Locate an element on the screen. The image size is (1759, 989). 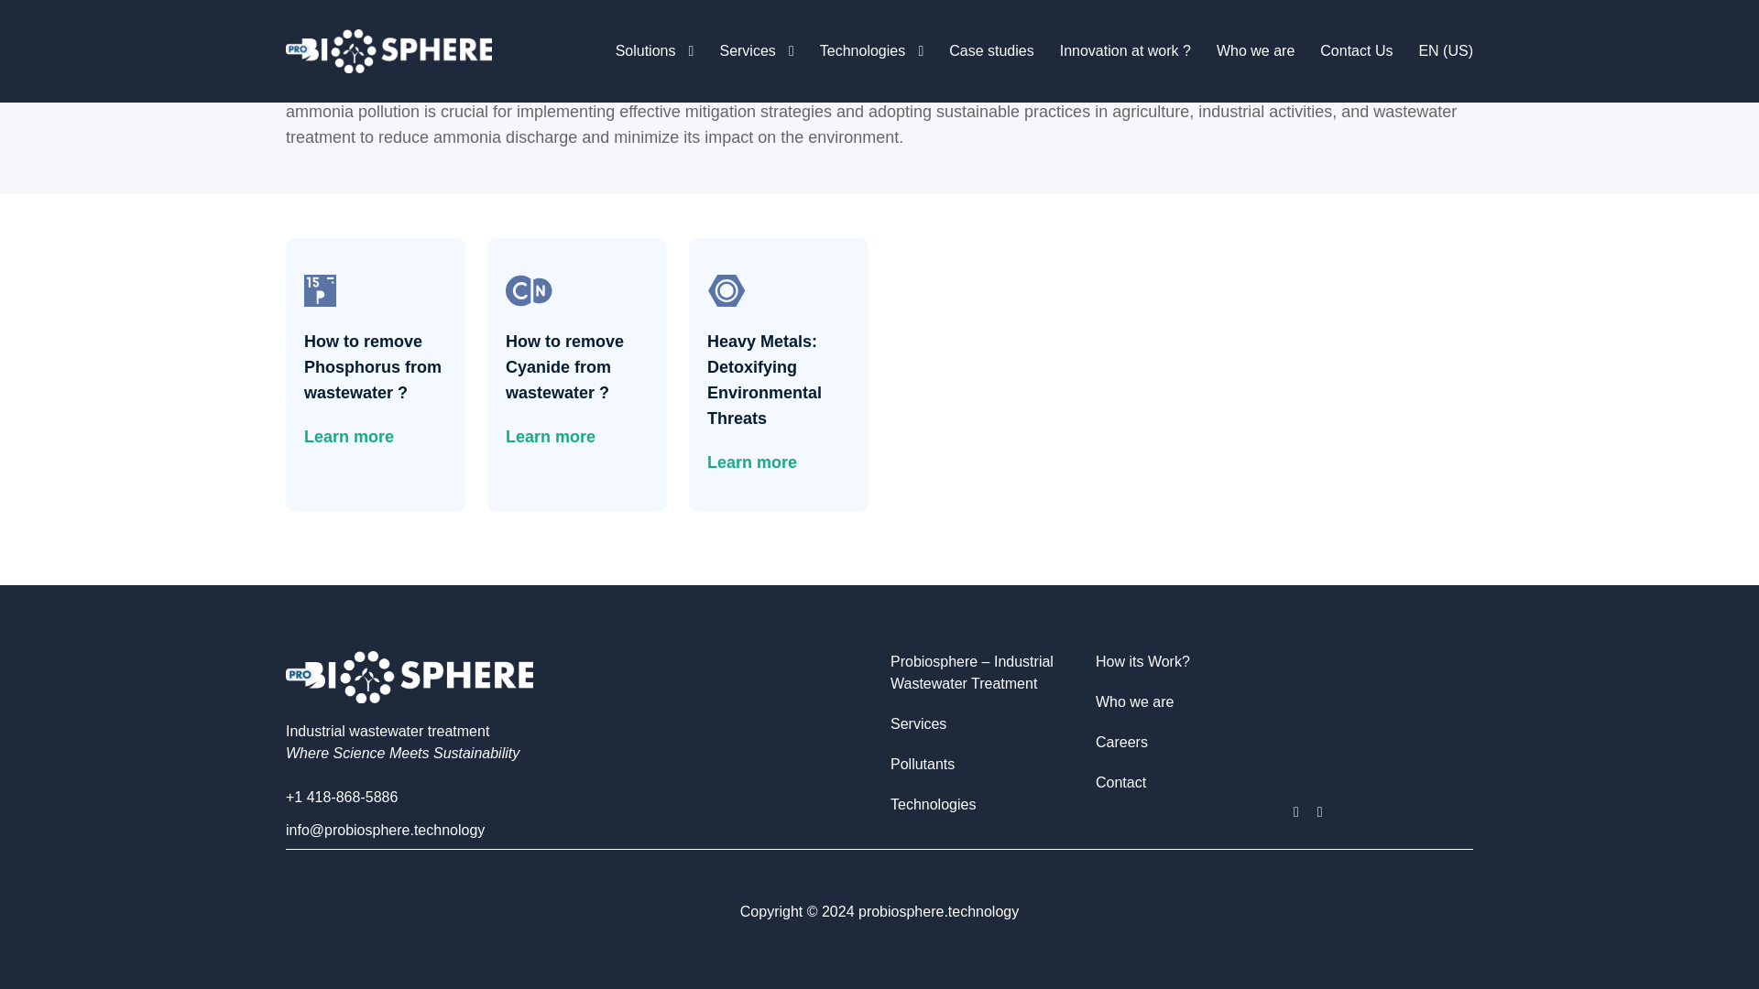
Heavy Metals: Detoxifying Environmental Threats is located at coordinates (778, 379).